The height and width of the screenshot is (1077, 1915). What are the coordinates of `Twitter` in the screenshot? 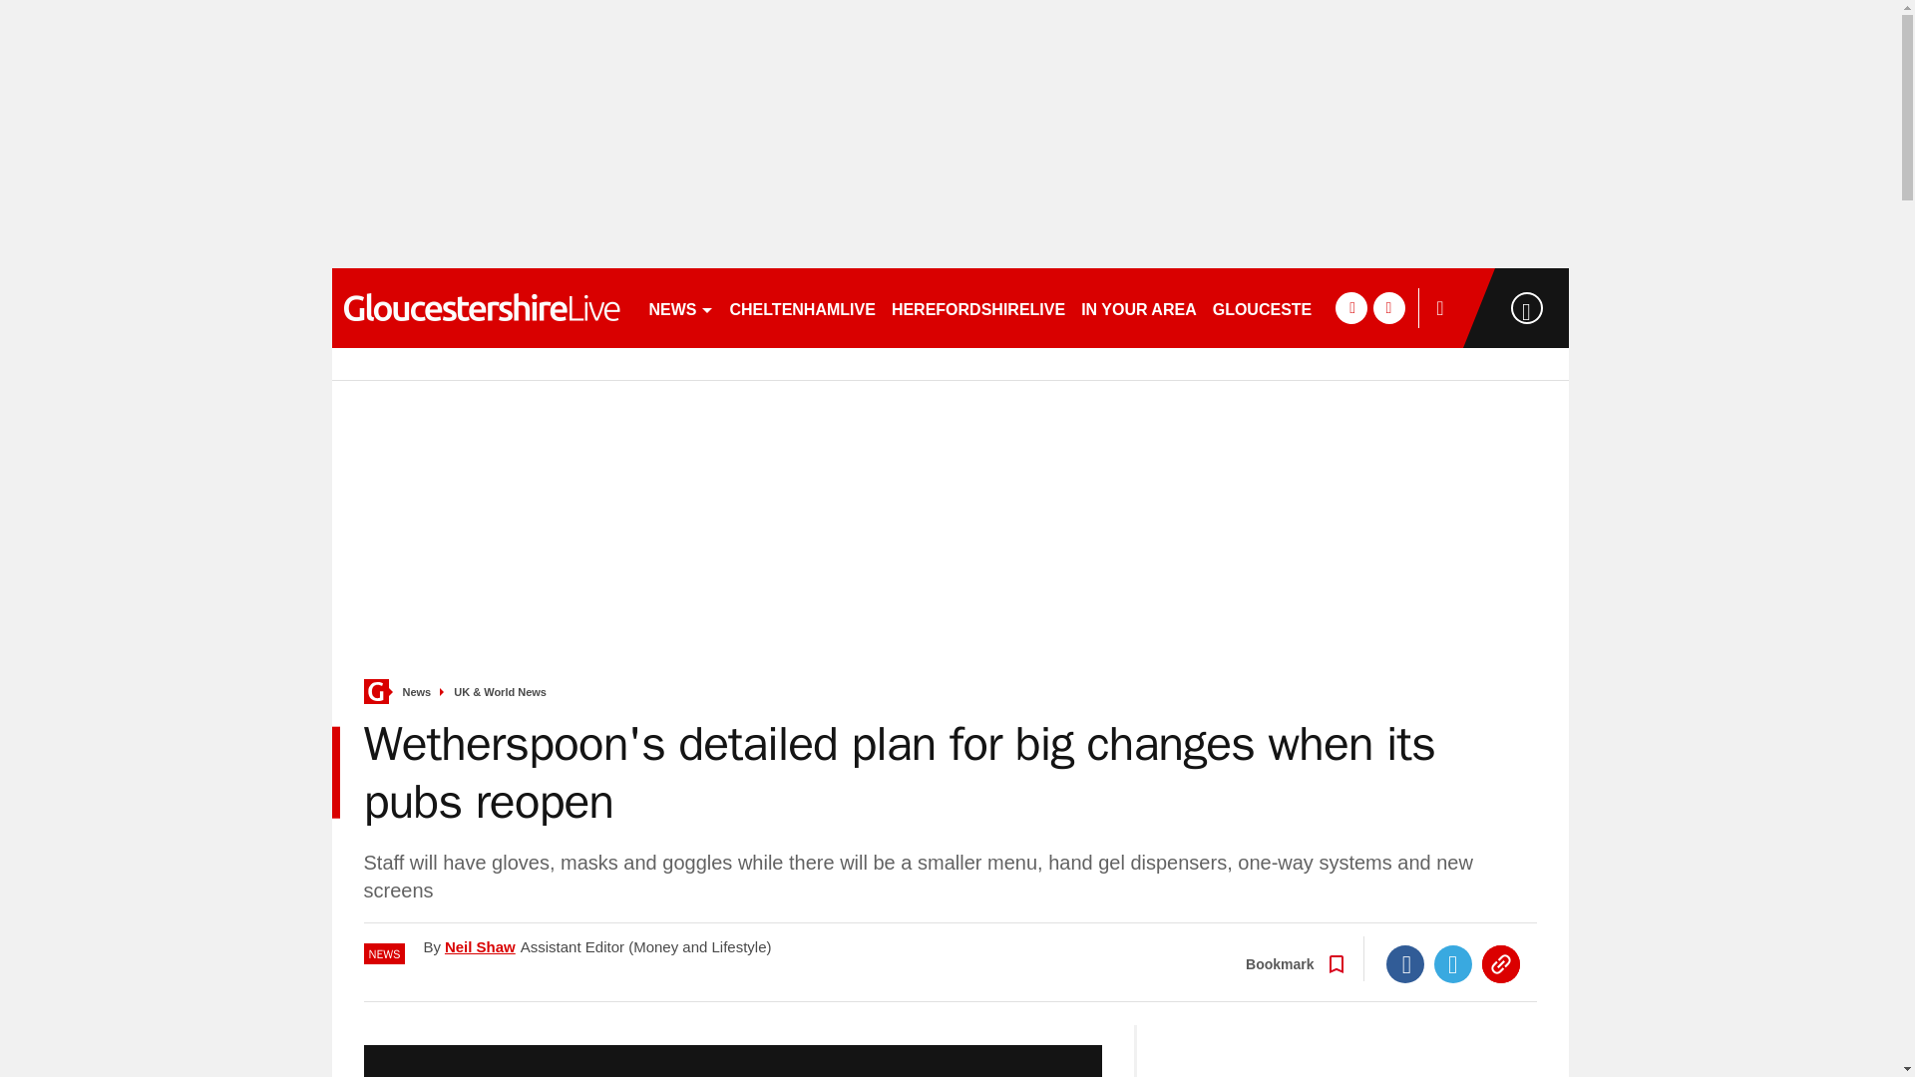 It's located at (1453, 964).